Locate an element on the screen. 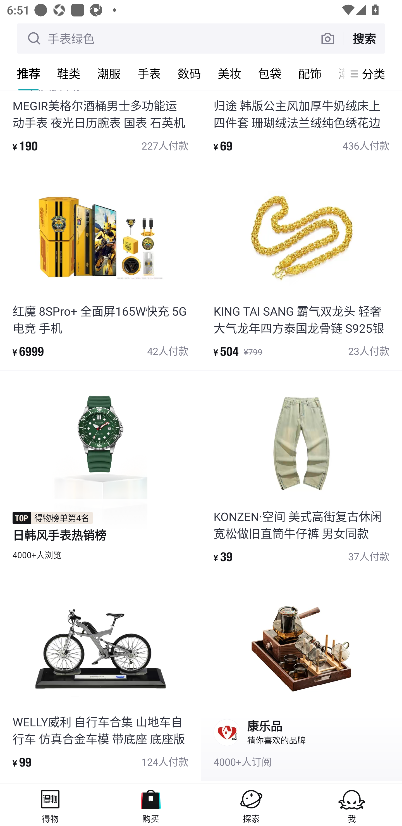 This screenshot has width=402, height=826. 推荐 is located at coordinates (28, 73).